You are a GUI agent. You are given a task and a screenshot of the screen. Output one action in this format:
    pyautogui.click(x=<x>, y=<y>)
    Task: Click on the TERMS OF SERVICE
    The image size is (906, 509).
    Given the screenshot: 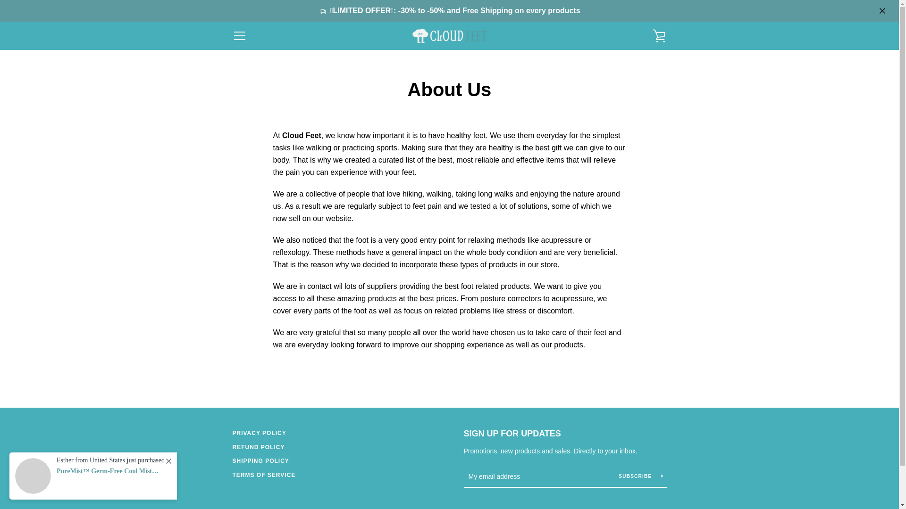 What is the action you would take?
    pyautogui.click(x=263, y=475)
    